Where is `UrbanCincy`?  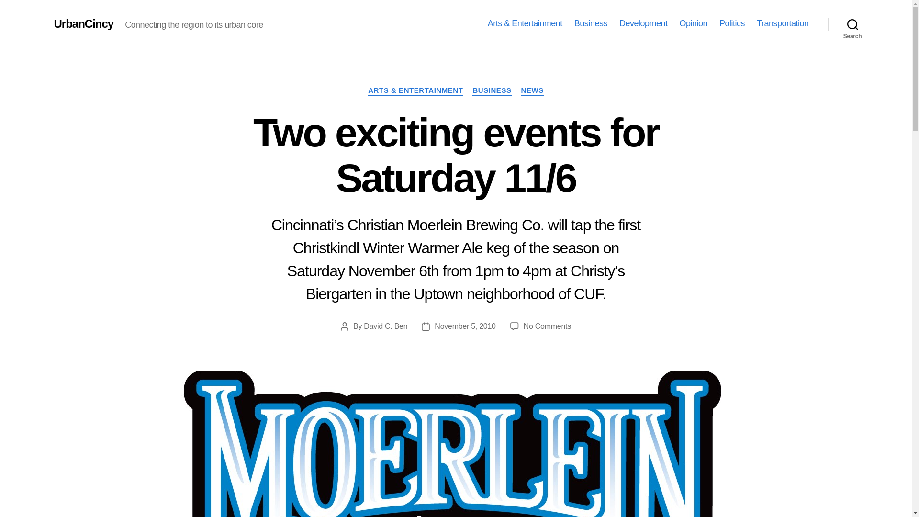
UrbanCincy is located at coordinates (83, 23).